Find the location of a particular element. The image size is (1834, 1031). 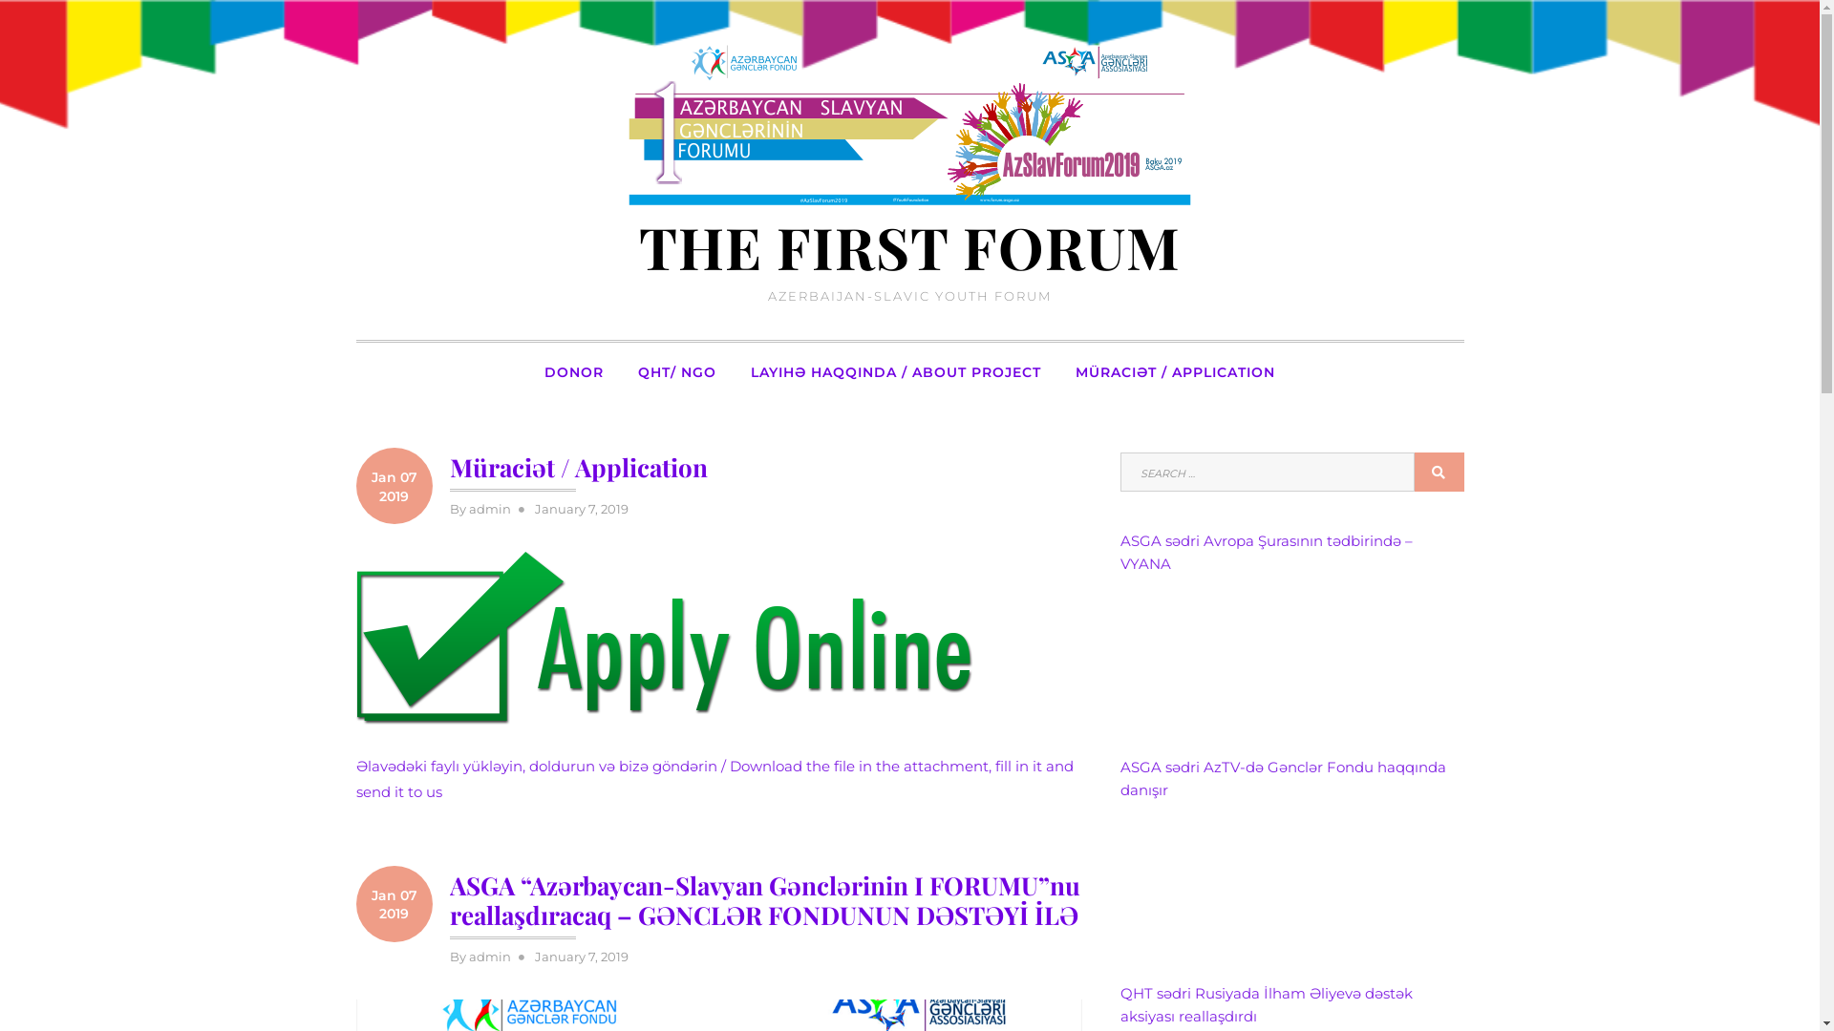

SEARCH is located at coordinates (1439, 472).